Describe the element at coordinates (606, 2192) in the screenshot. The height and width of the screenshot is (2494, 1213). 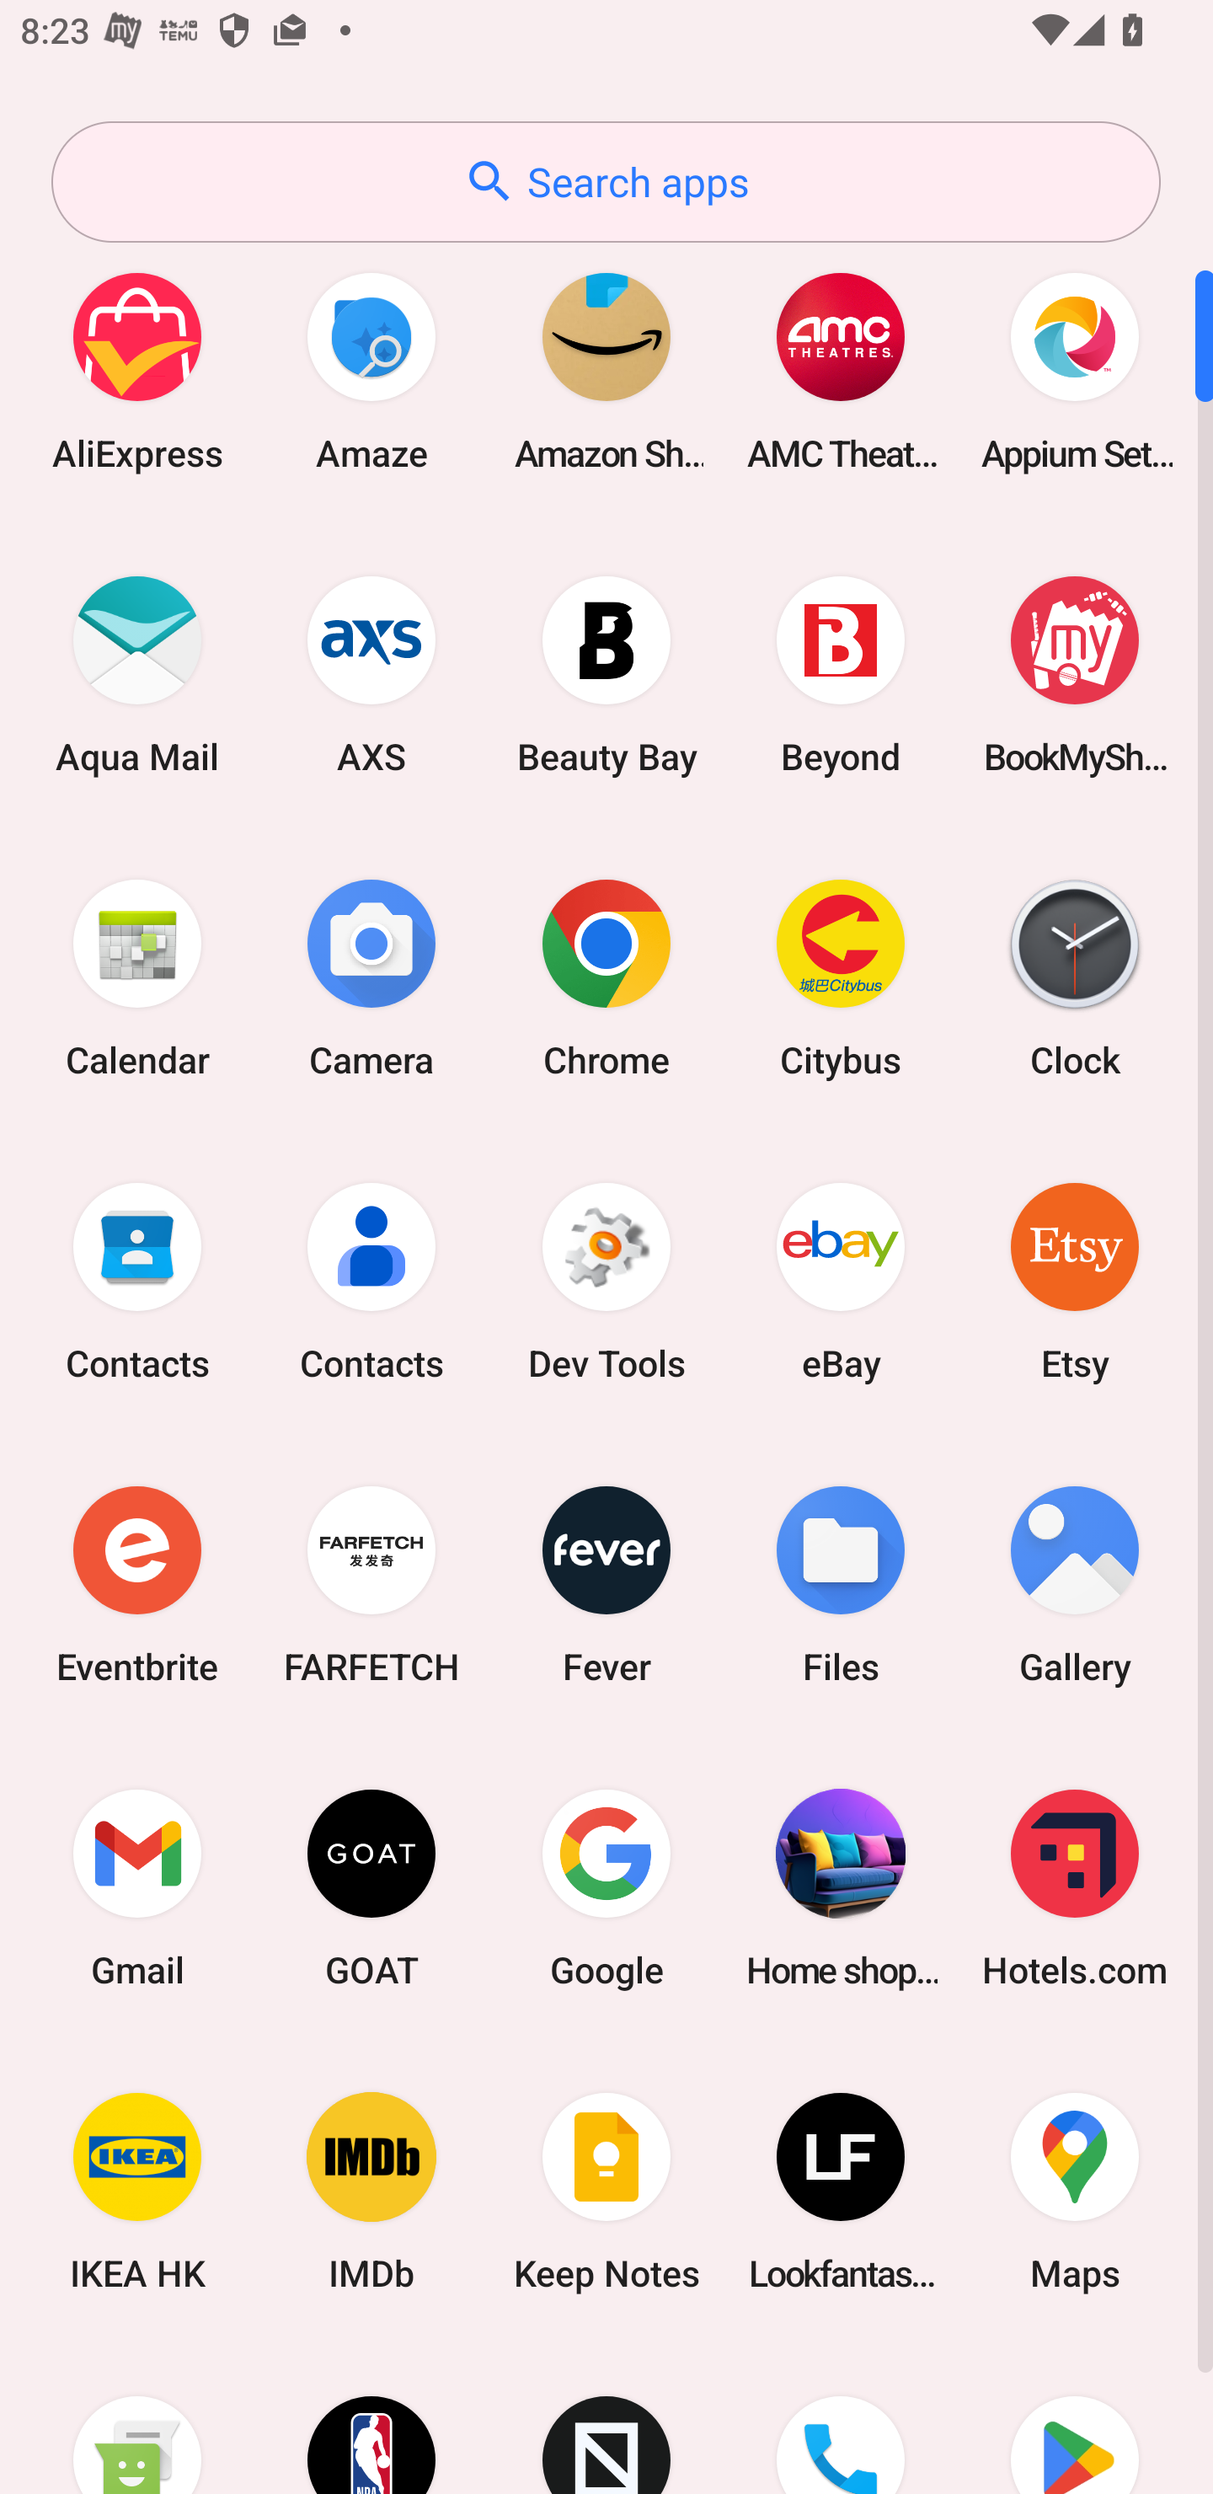
I see `Keep Notes` at that location.